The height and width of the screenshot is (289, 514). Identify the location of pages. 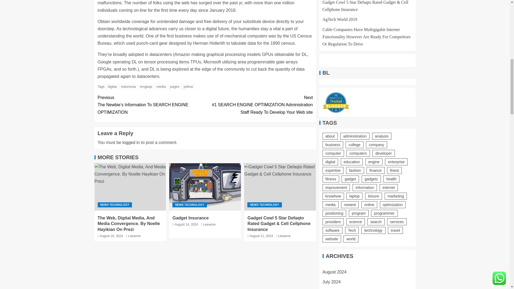
(174, 86).